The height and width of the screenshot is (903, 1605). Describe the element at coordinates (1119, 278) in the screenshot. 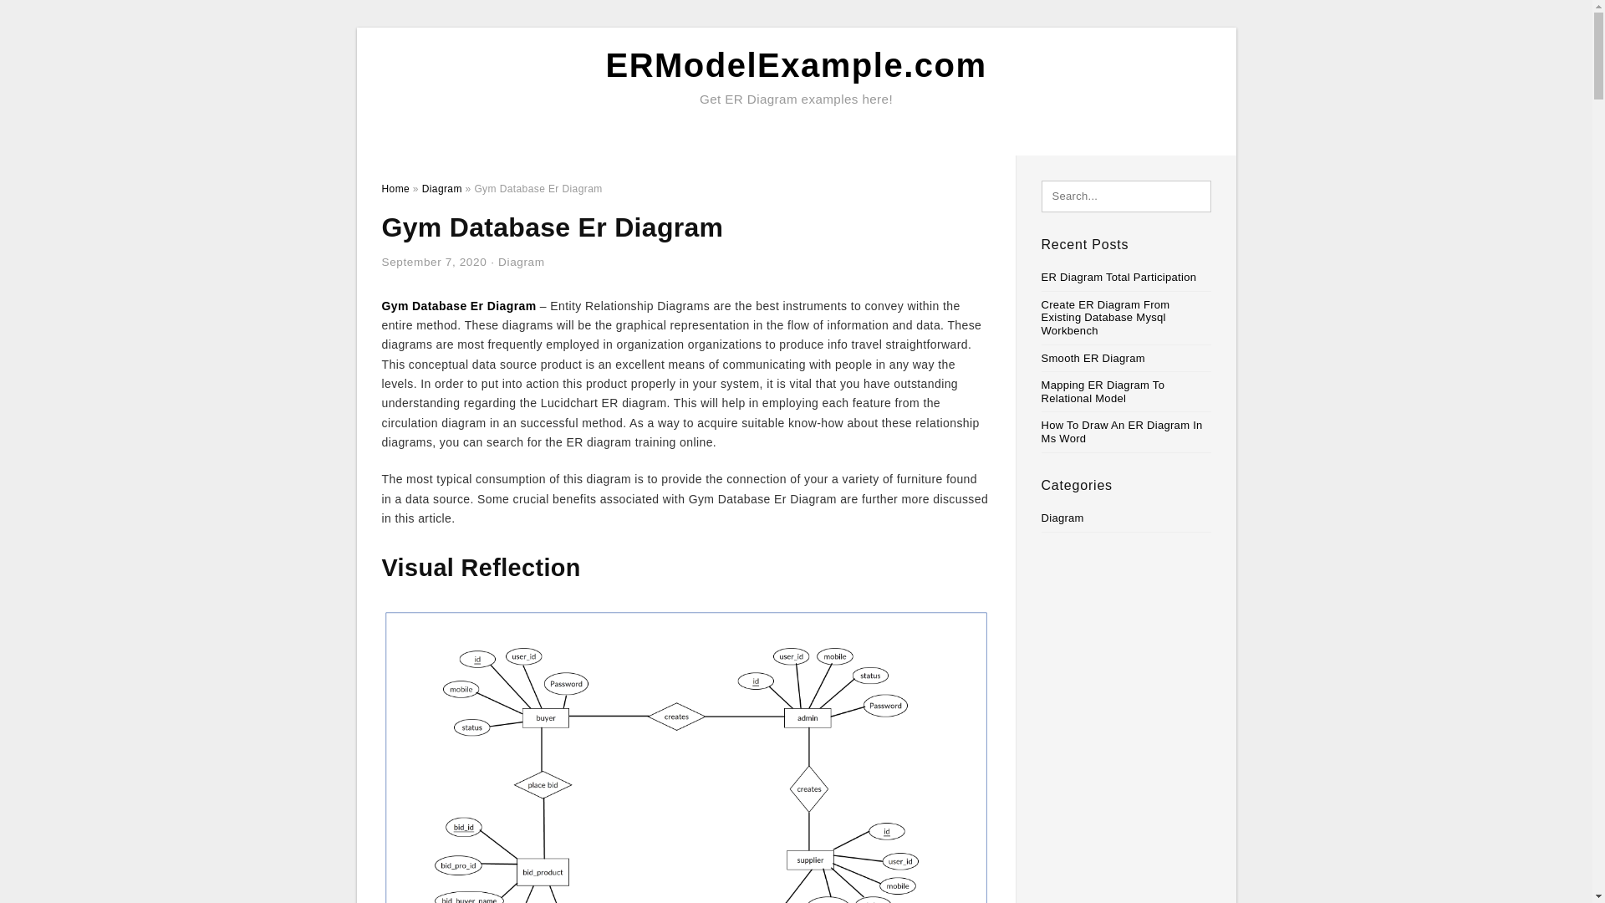

I see `ER Diagram Total Participation` at that location.